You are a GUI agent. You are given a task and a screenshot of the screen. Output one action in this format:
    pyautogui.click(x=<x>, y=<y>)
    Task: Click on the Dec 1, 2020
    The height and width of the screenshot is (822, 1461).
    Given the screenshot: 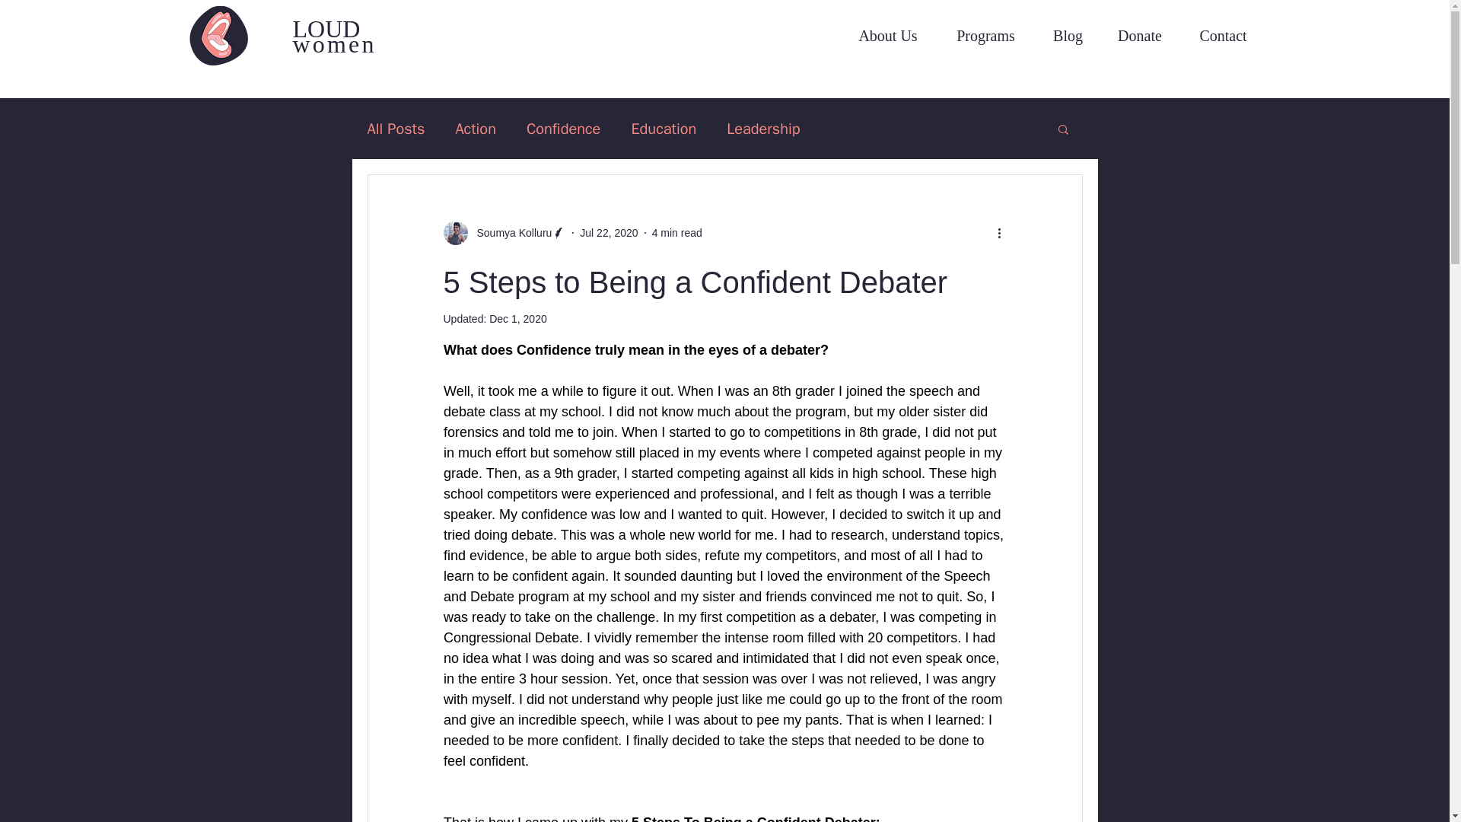 What is the action you would take?
    pyautogui.click(x=517, y=318)
    